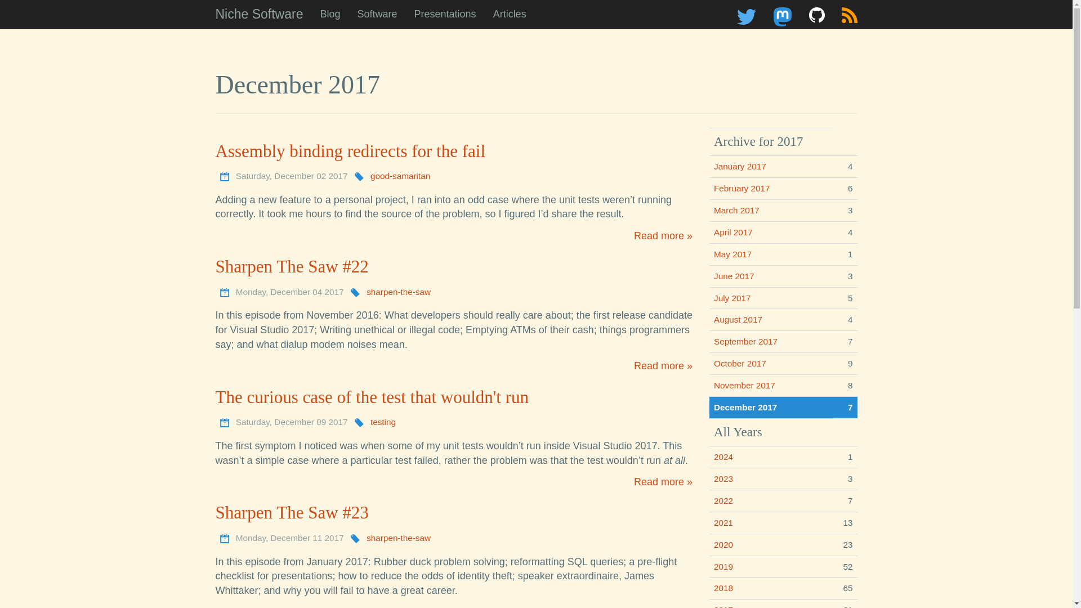 The width and height of the screenshot is (1081, 608). Describe the element at coordinates (741, 188) in the screenshot. I see `February 2017` at that location.